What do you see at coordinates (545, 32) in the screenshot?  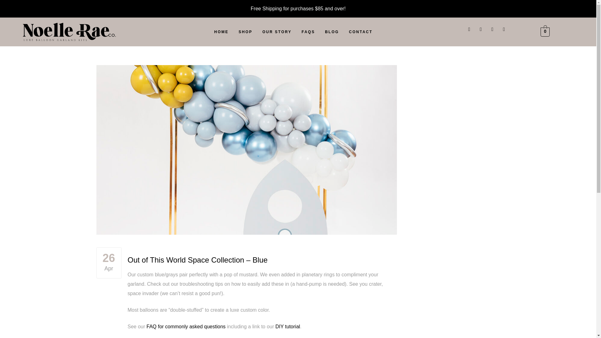 I see `View your shopping cart` at bounding box center [545, 32].